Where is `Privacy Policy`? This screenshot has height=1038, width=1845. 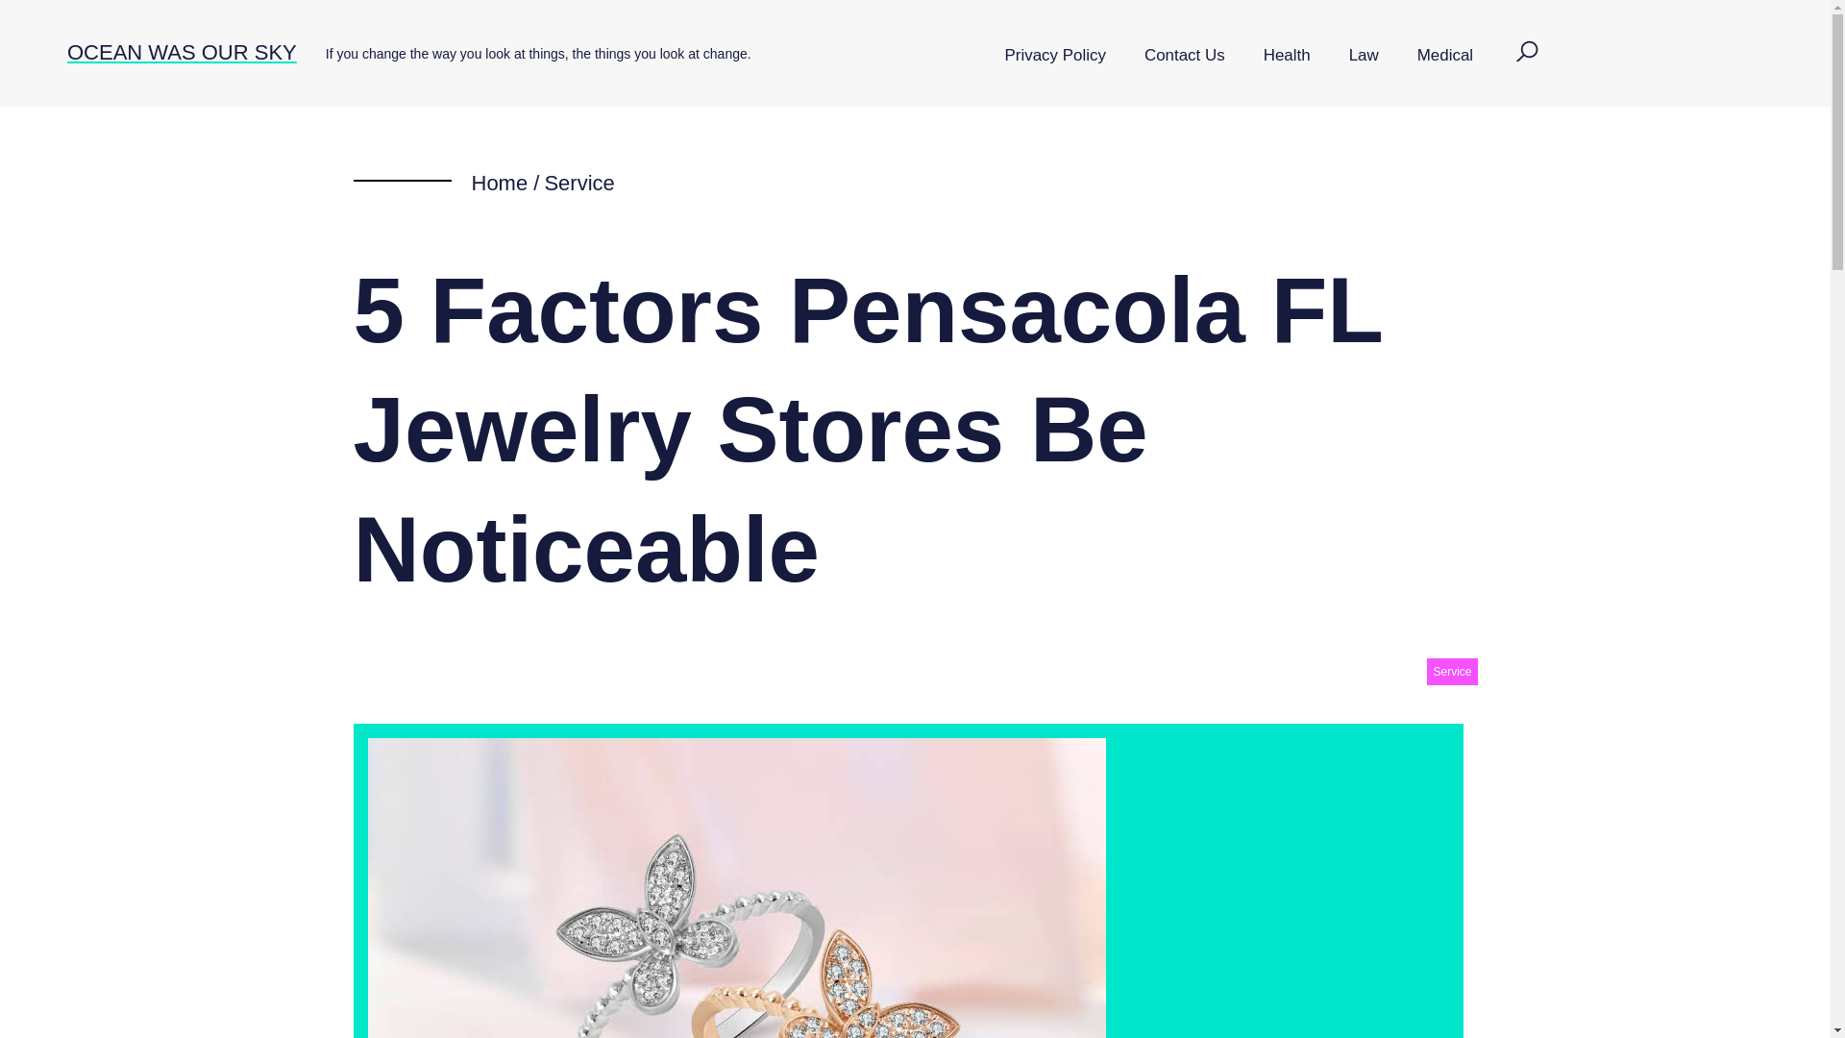 Privacy Policy is located at coordinates (1055, 56).